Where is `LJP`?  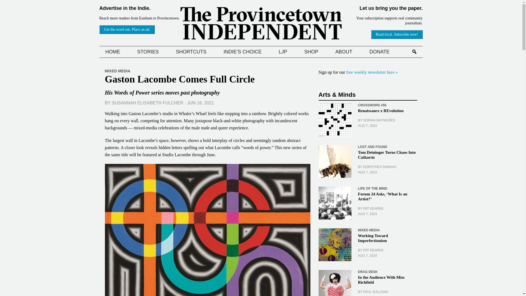 LJP is located at coordinates (283, 52).